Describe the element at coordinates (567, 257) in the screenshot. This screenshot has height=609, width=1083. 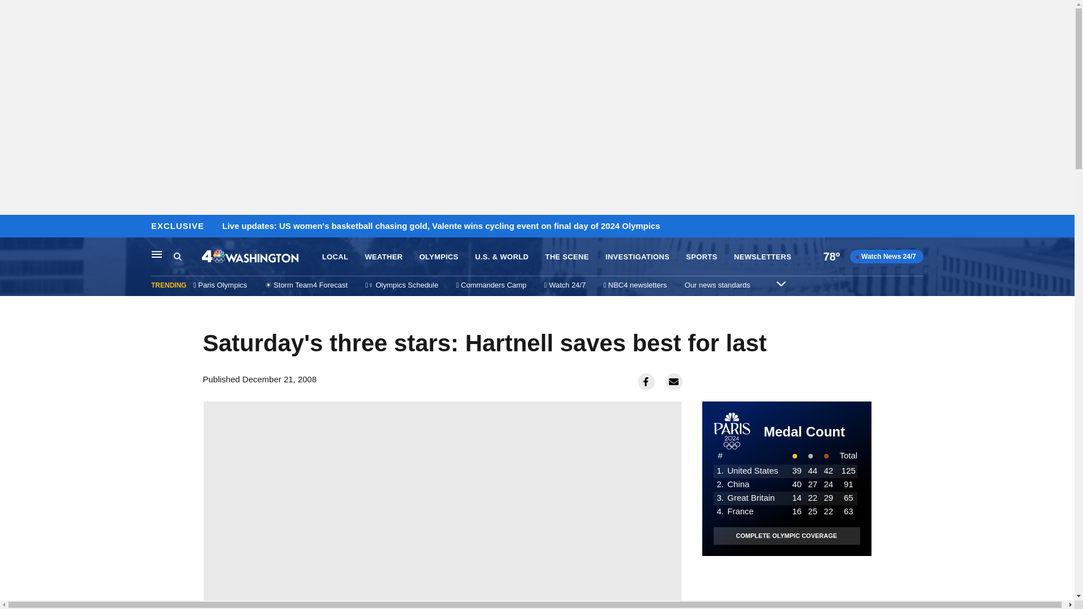
I see `THE SCENE` at that location.